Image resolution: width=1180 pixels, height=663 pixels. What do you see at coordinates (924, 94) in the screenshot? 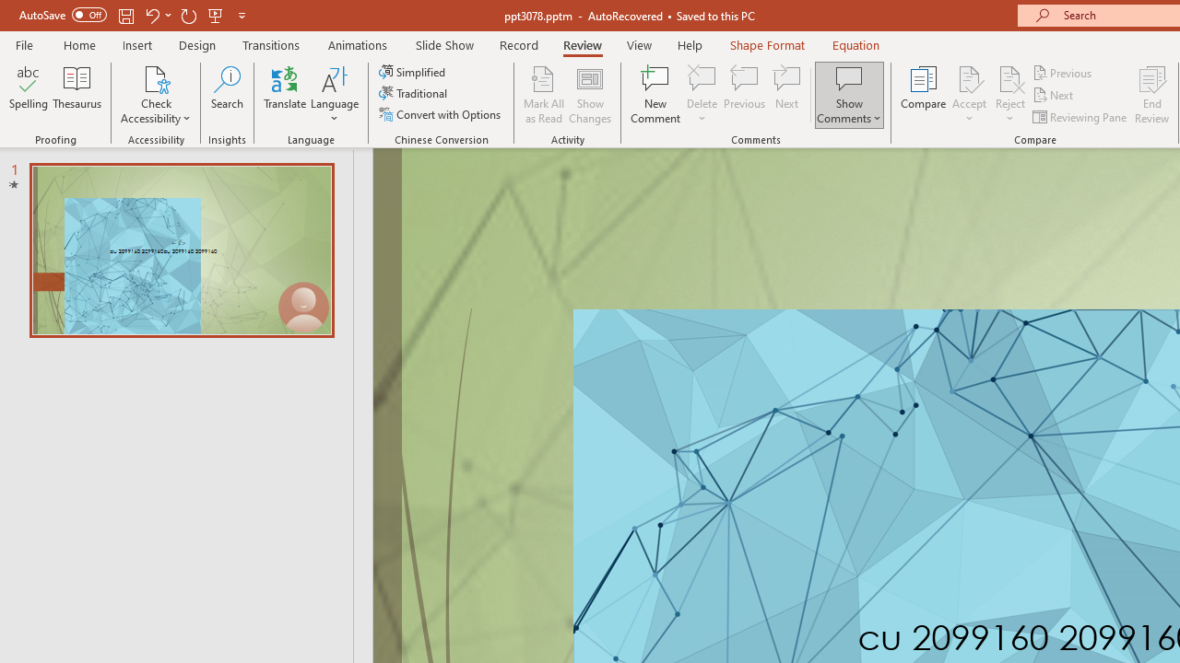
I see `Compare` at bounding box center [924, 94].